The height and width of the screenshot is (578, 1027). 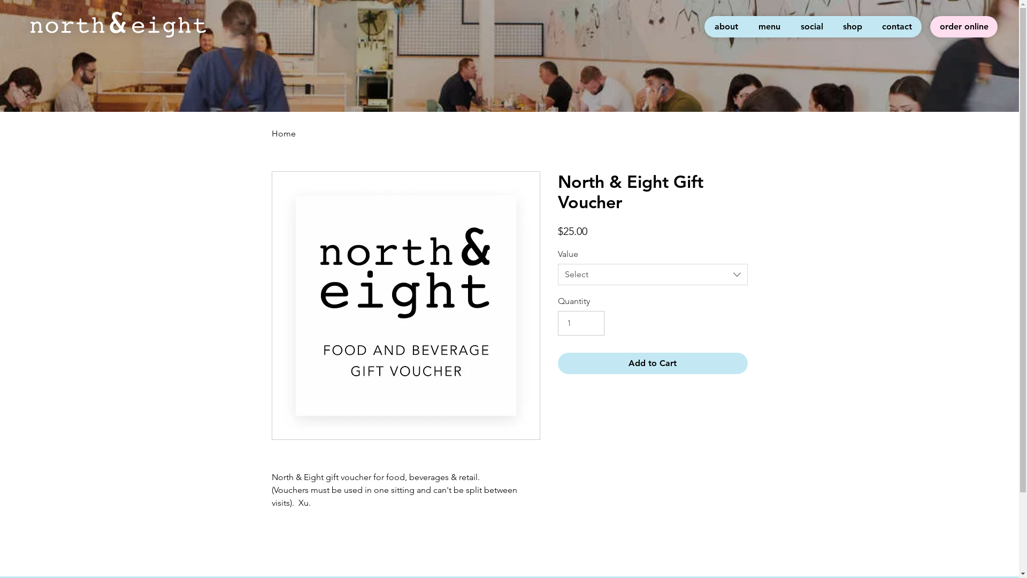 What do you see at coordinates (964, 27) in the screenshot?
I see `order online` at bounding box center [964, 27].